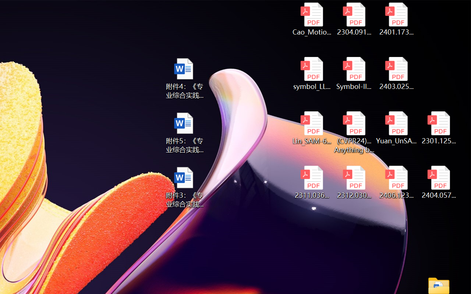  I want to click on 2401.17399v1.pdf, so click(397, 19).